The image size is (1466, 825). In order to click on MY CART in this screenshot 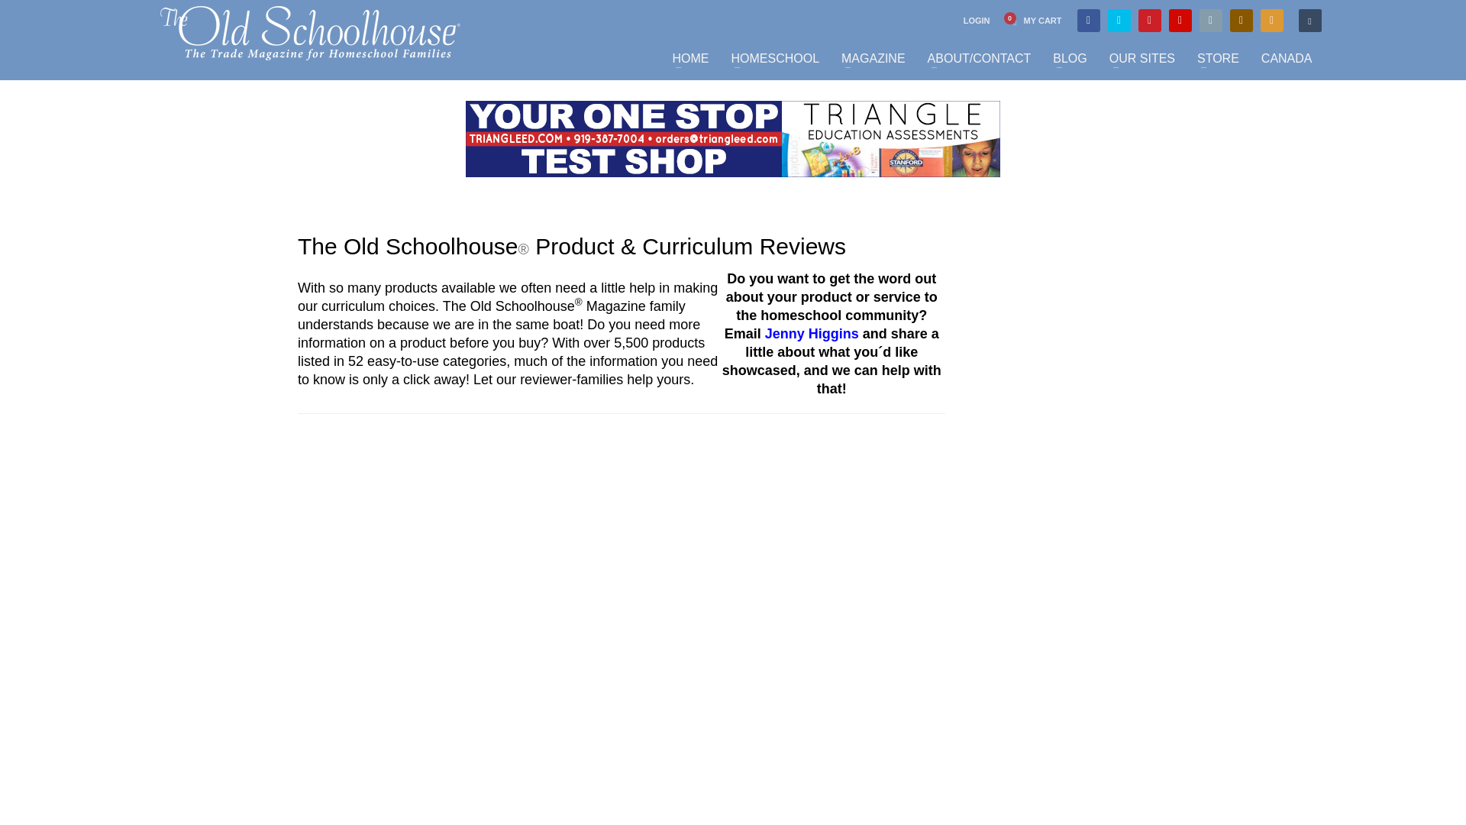, I will do `click(1032, 20)`.